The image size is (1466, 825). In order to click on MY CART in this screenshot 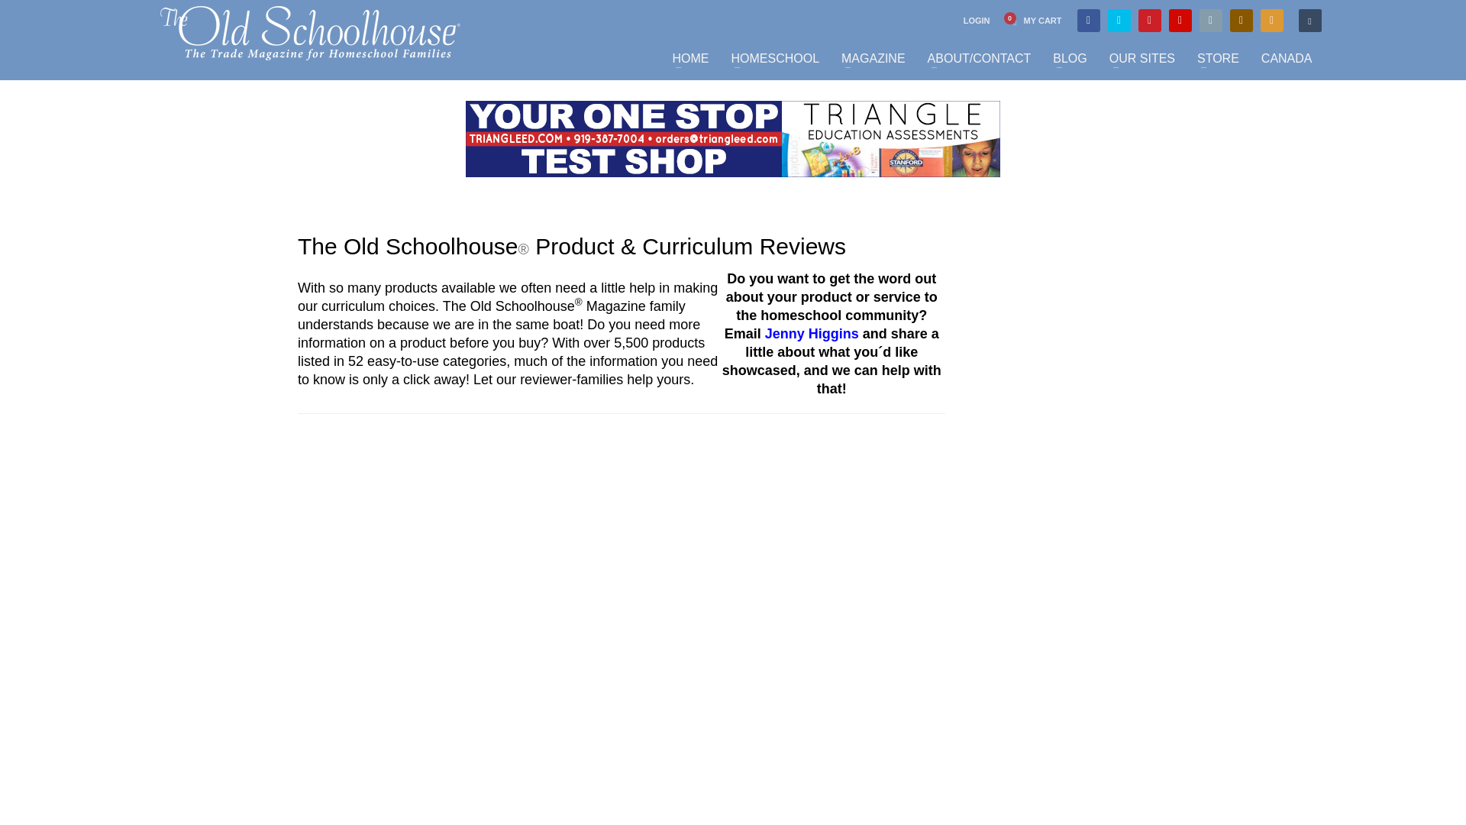, I will do `click(1032, 20)`.